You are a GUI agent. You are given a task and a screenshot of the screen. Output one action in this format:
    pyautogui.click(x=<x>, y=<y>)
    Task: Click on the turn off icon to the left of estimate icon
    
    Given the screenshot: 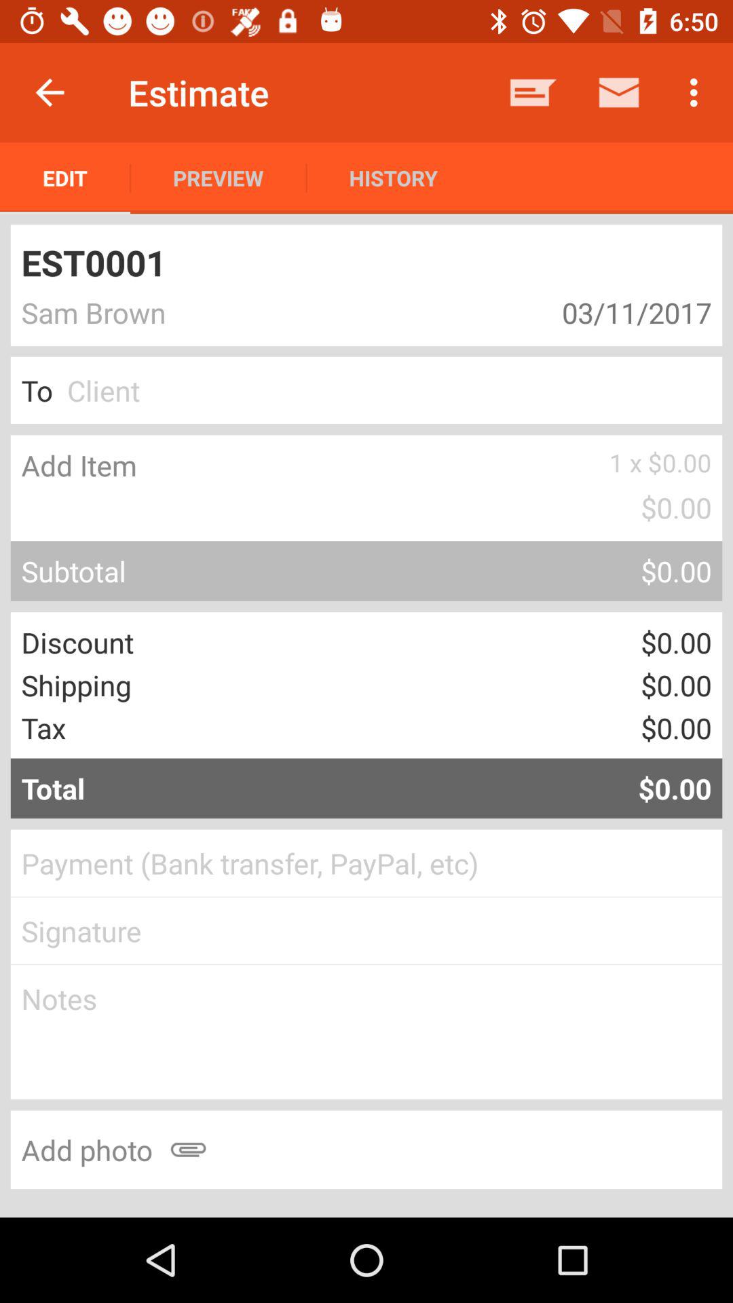 What is the action you would take?
    pyautogui.click(x=50, y=92)
    